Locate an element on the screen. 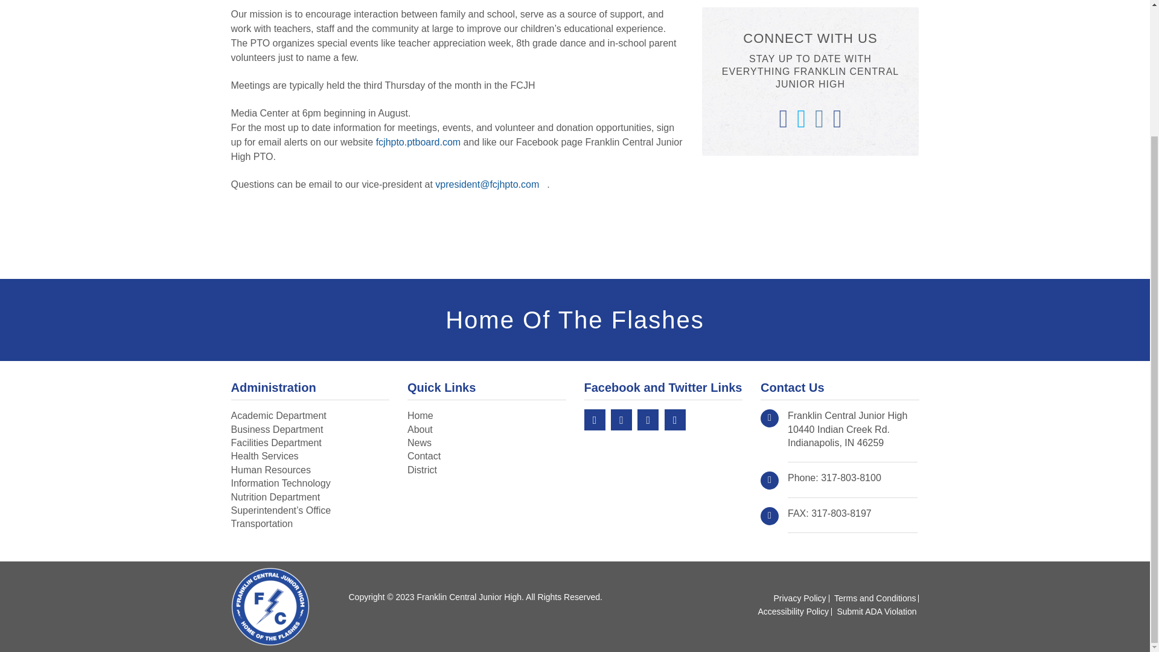  Academic Department is located at coordinates (278, 415).